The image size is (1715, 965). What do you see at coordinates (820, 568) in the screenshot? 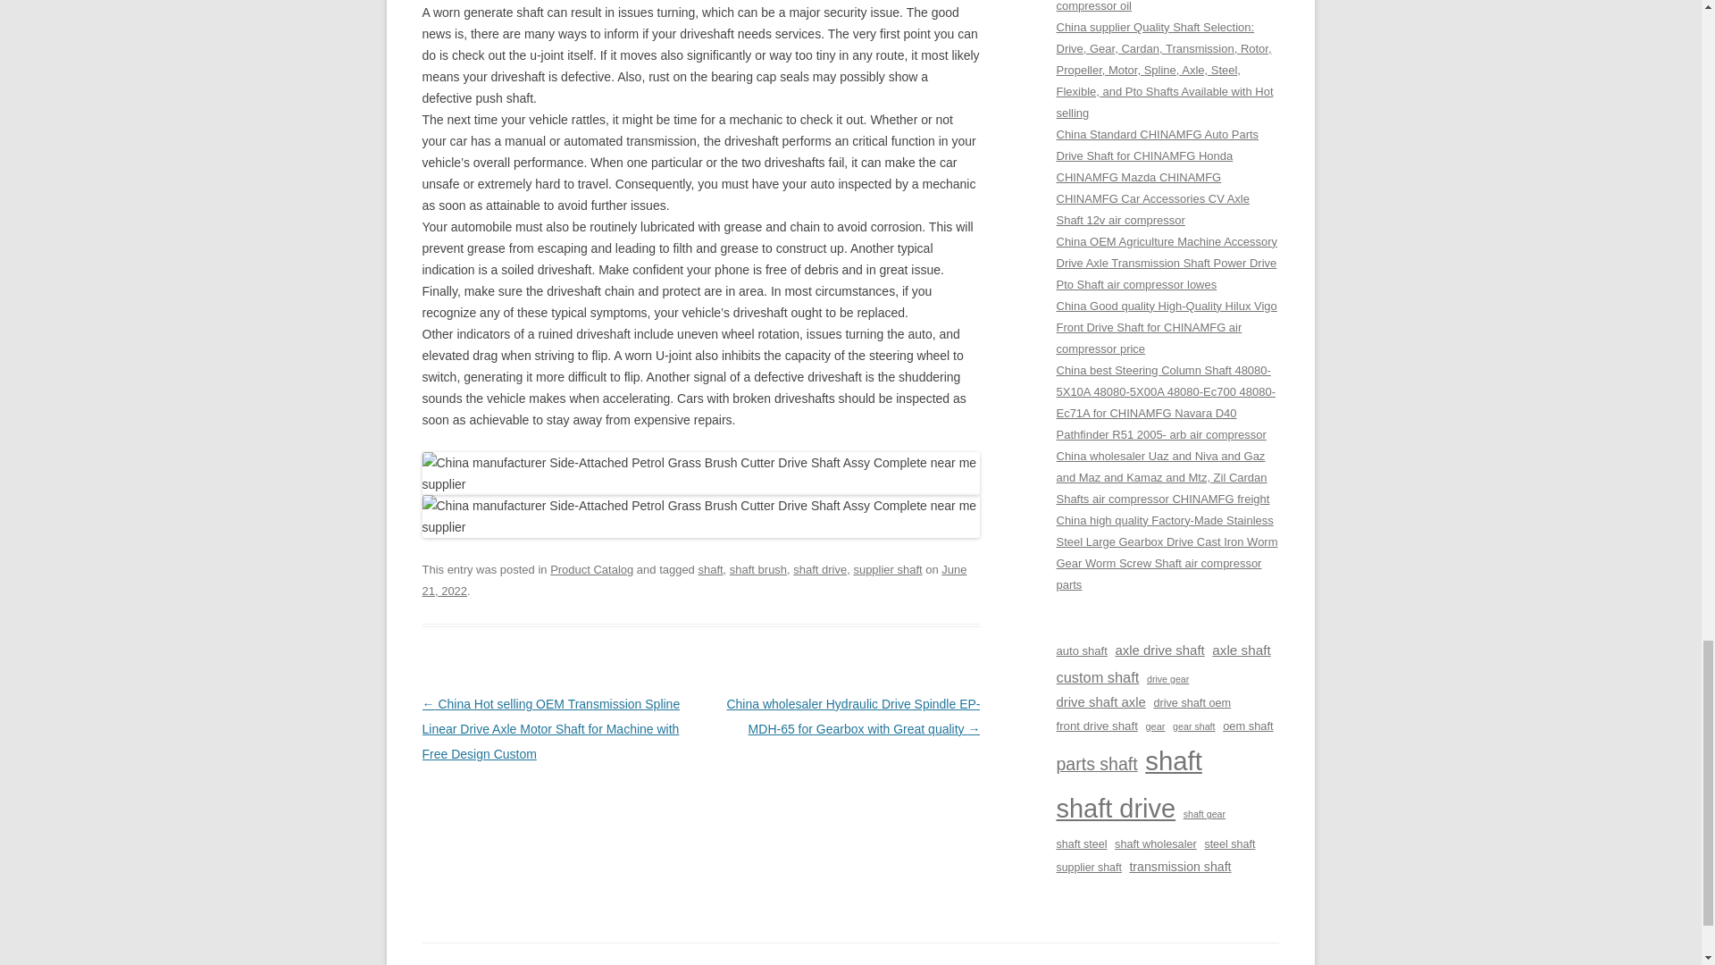
I see `shaft drive` at bounding box center [820, 568].